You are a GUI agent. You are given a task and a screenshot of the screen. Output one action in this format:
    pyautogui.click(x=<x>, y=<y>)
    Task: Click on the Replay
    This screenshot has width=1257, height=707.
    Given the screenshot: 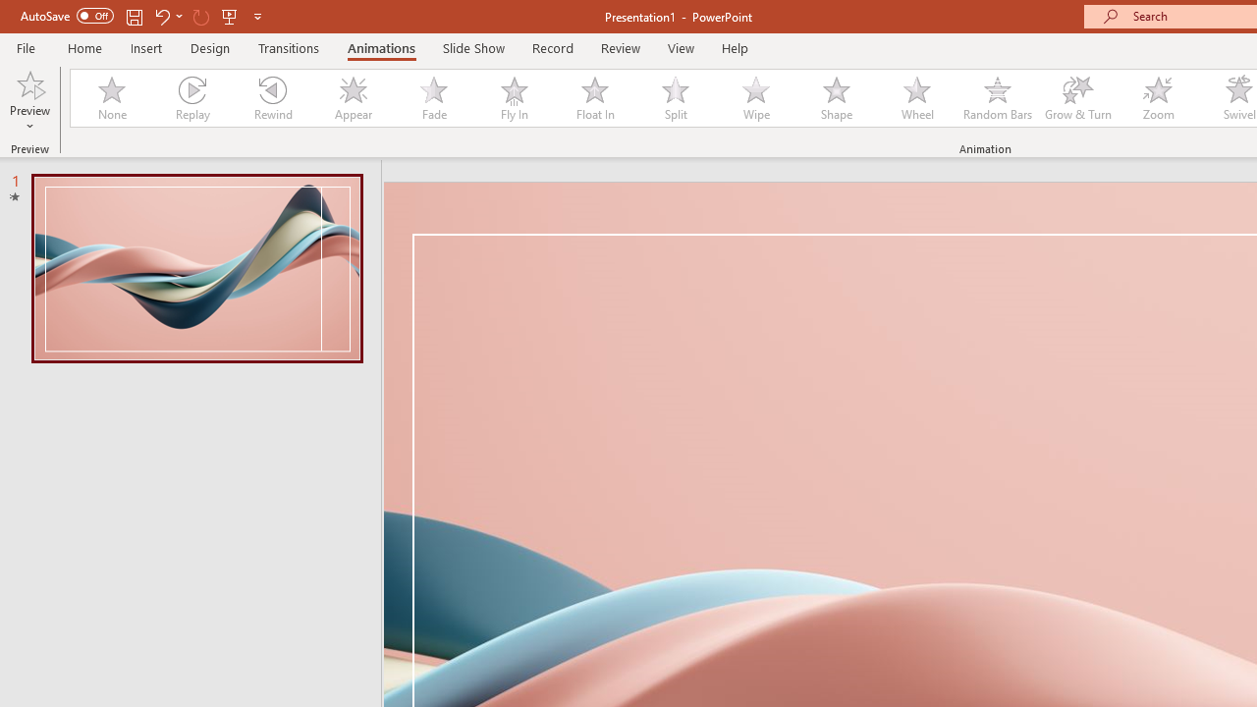 What is the action you would take?
    pyautogui.click(x=191, y=98)
    